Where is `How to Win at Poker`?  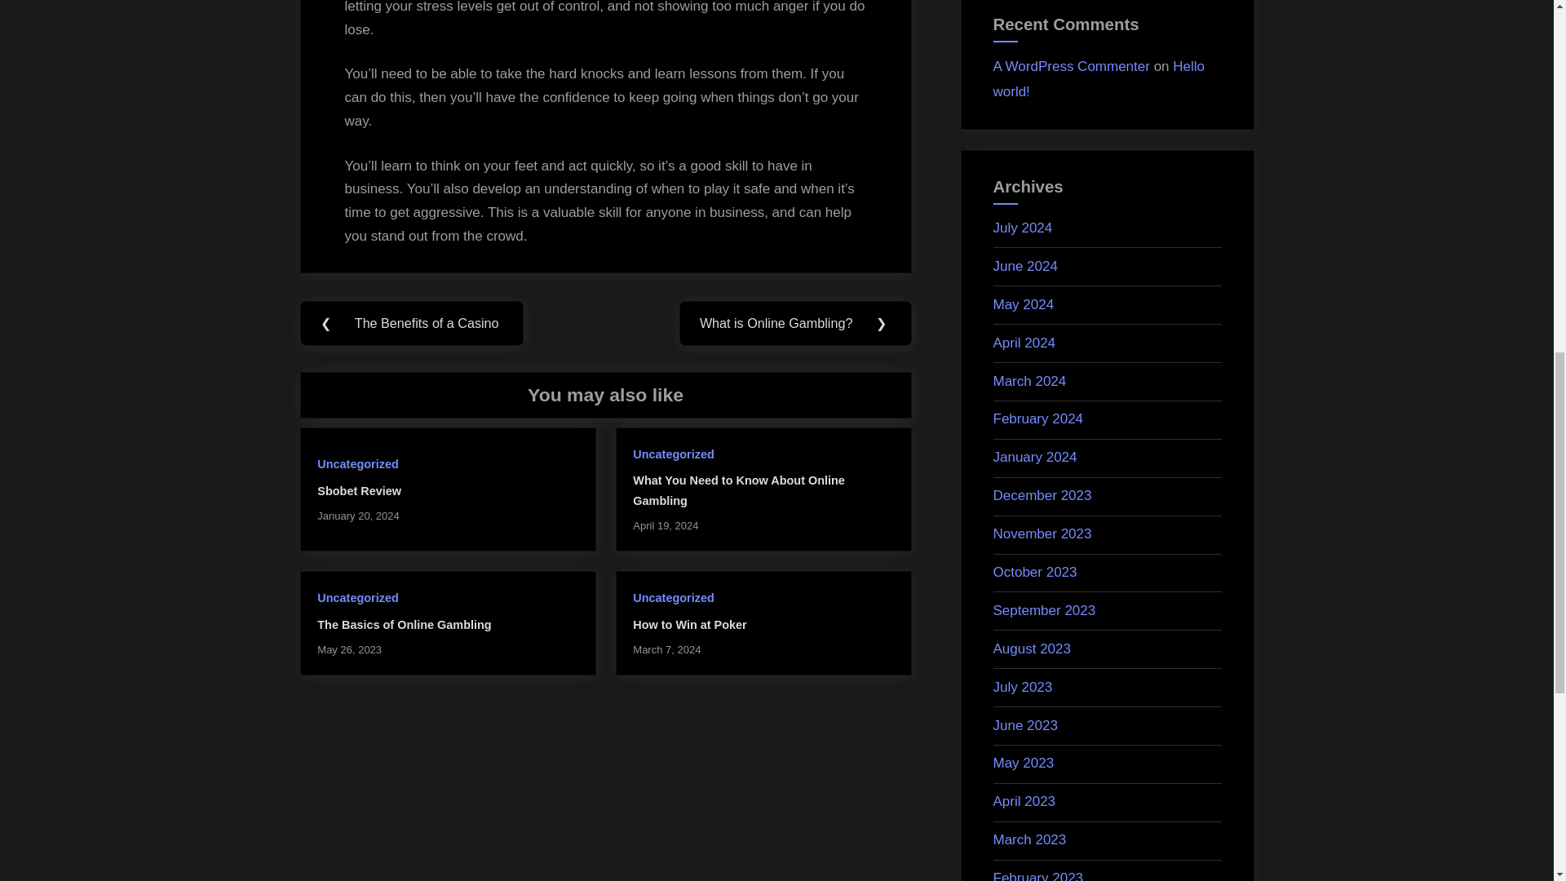
How to Win at Poker is located at coordinates (689, 625).